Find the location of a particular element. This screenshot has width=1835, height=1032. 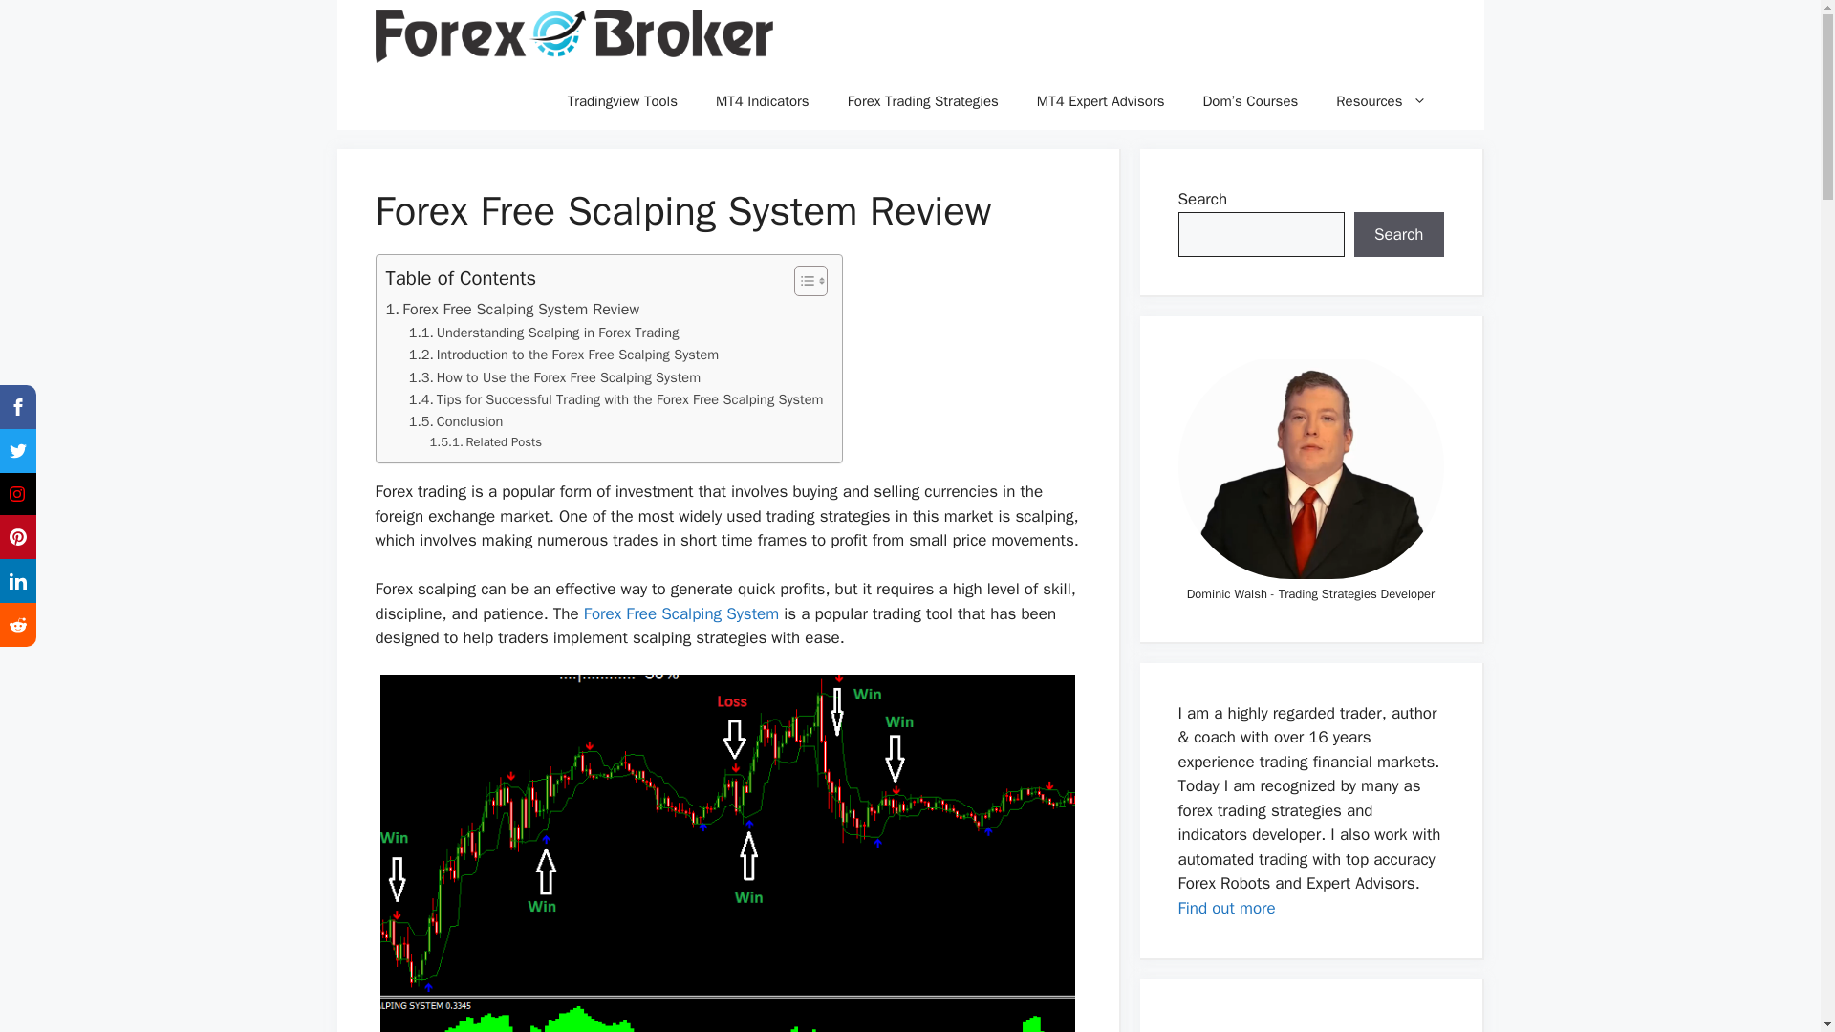

MT4 Expert Advisors is located at coordinates (1101, 101).